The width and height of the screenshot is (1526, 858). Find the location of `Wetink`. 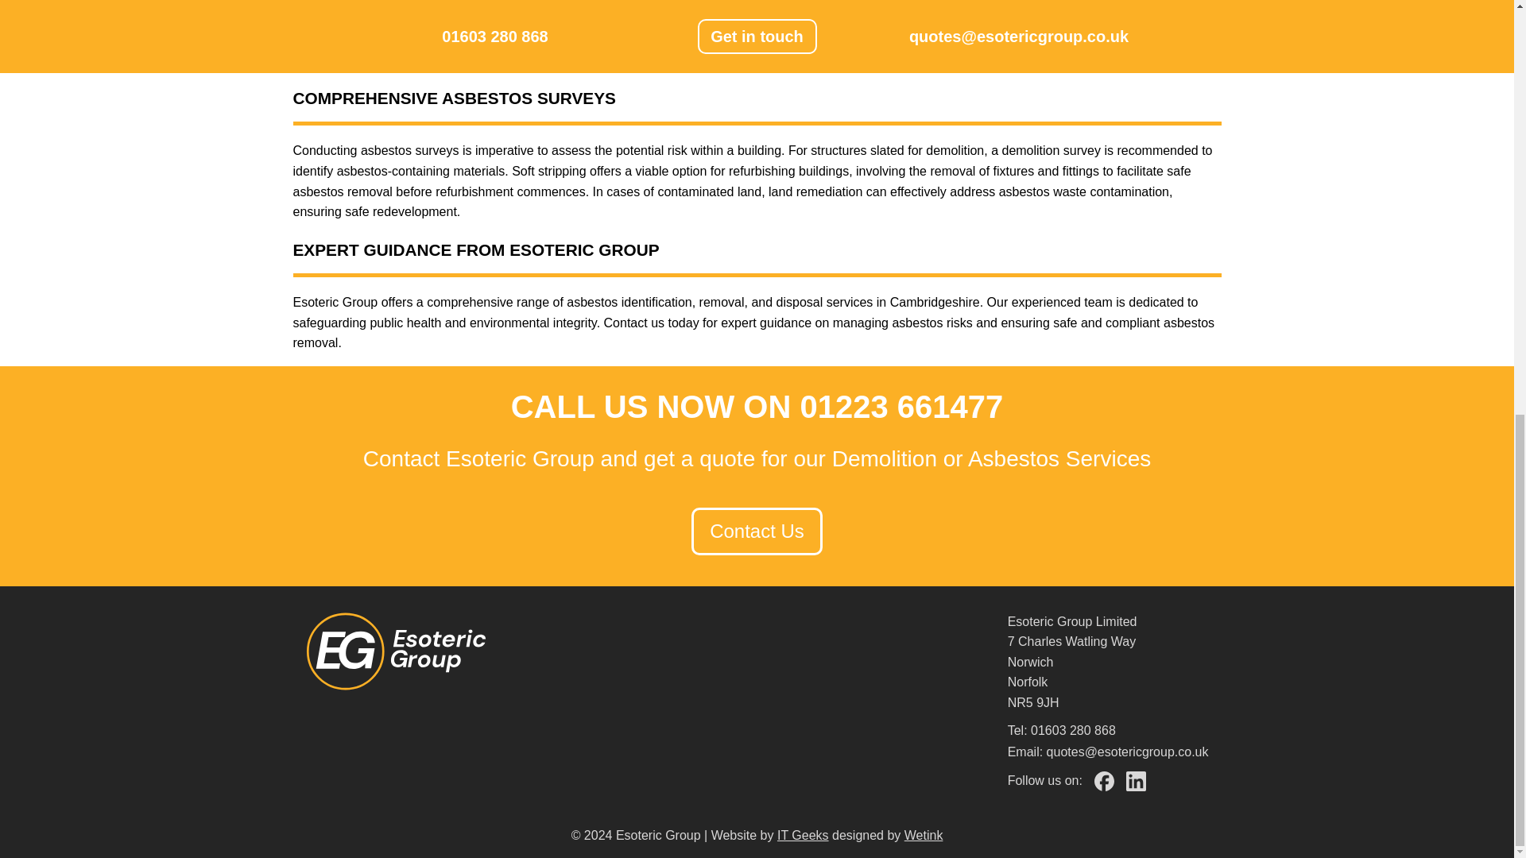

Wetink is located at coordinates (924, 835).